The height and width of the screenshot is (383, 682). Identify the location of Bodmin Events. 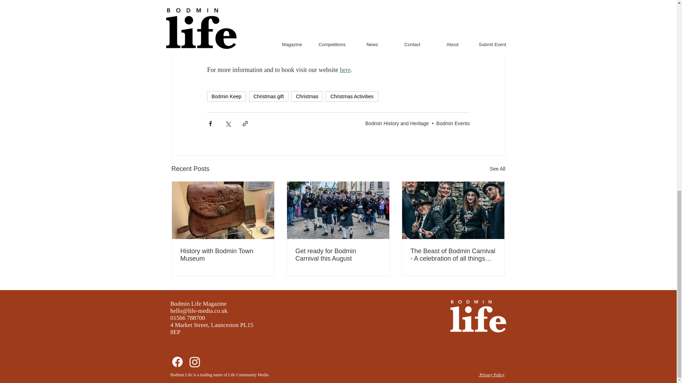
(453, 123).